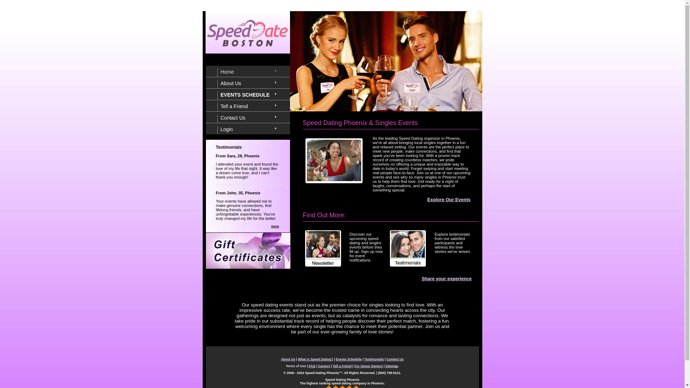  Describe the element at coordinates (251, 119) in the screenshot. I see `Contact Us` at that location.